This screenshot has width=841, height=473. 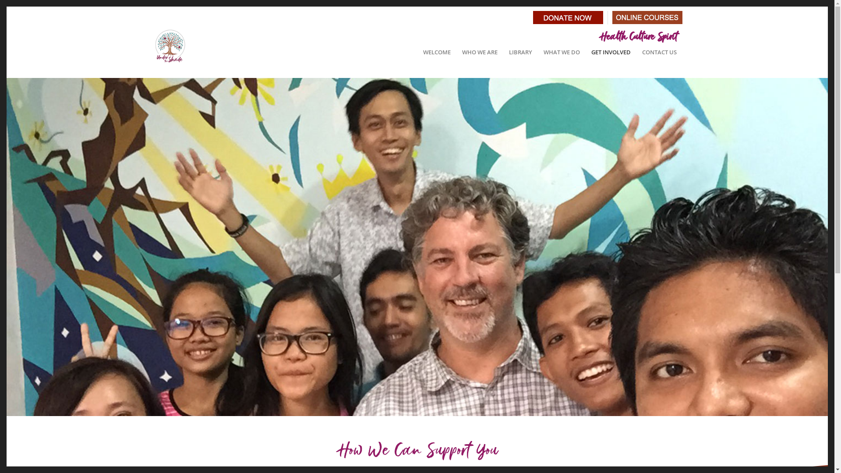 What do you see at coordinates (659, 52) in the screenshot?
I see `CONTACT US` at bounding box center [659, 52].